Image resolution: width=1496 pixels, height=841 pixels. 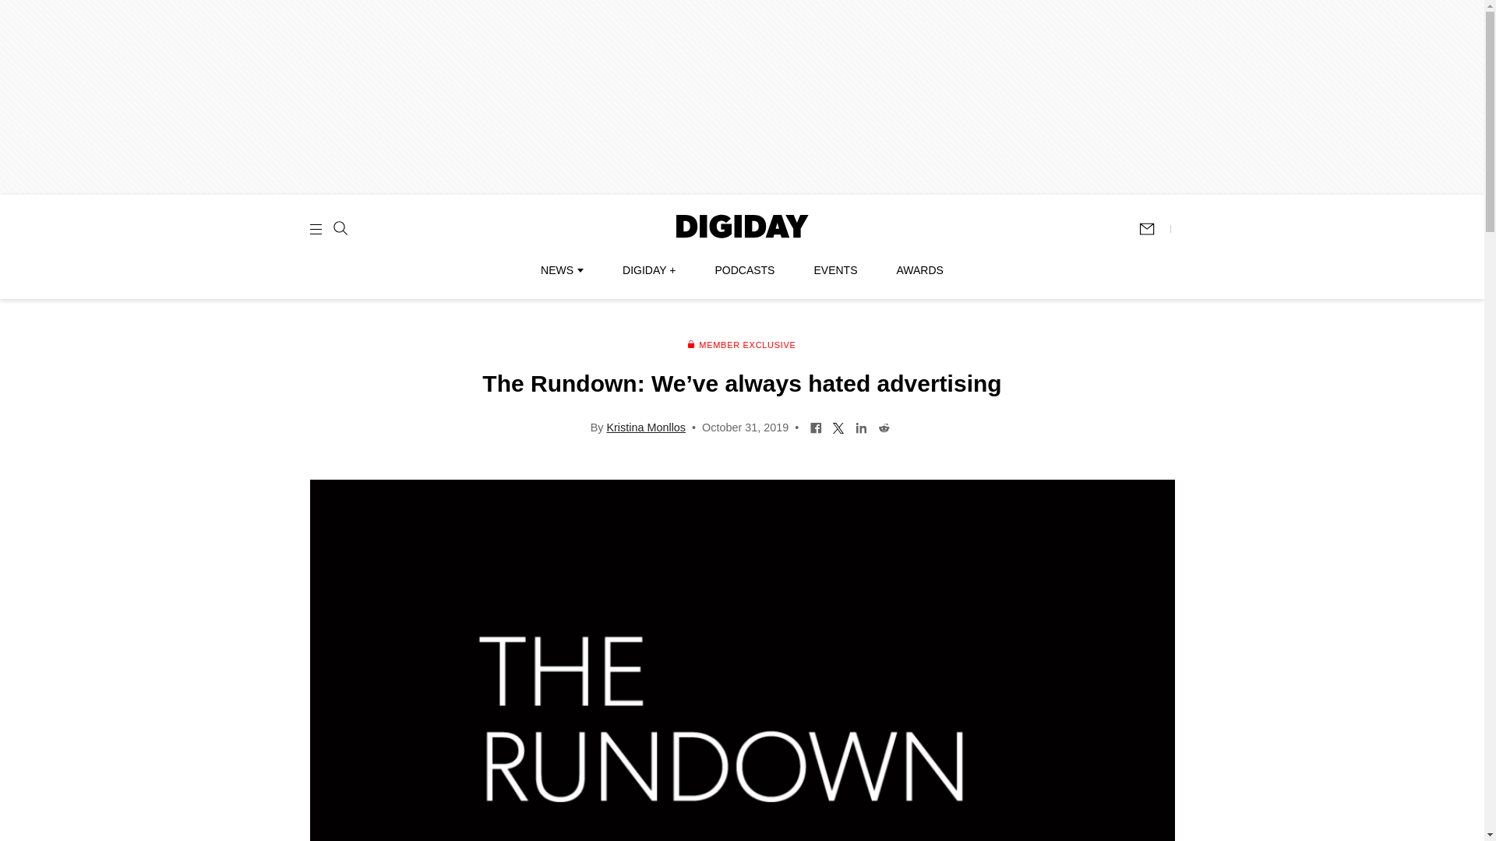 What do you see at coordinates (1154, 229) in the screenshot?
I see `Subscribe` at bounding box center [1154, 229].